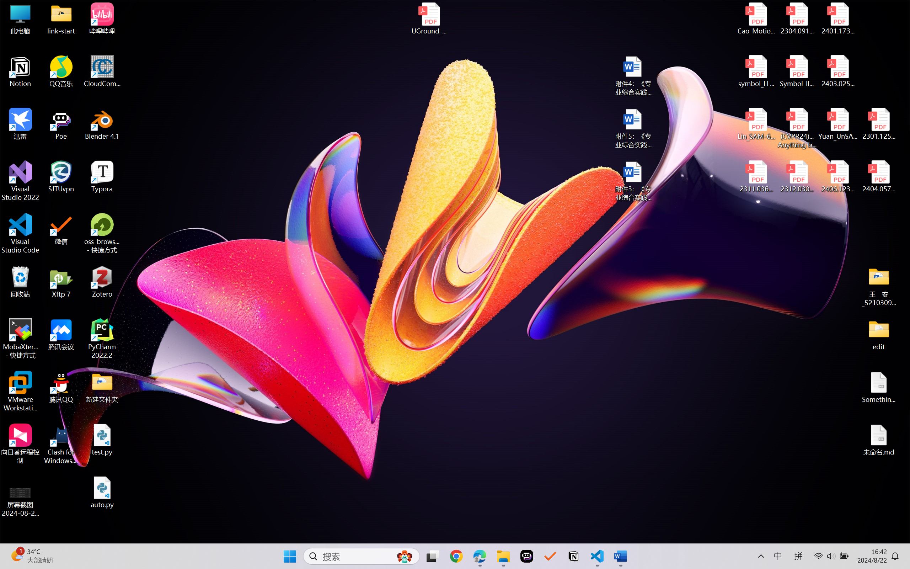  Describe the element at coordinates (102, 124) in the screenshot. I see `Blender 4.1` at that location.